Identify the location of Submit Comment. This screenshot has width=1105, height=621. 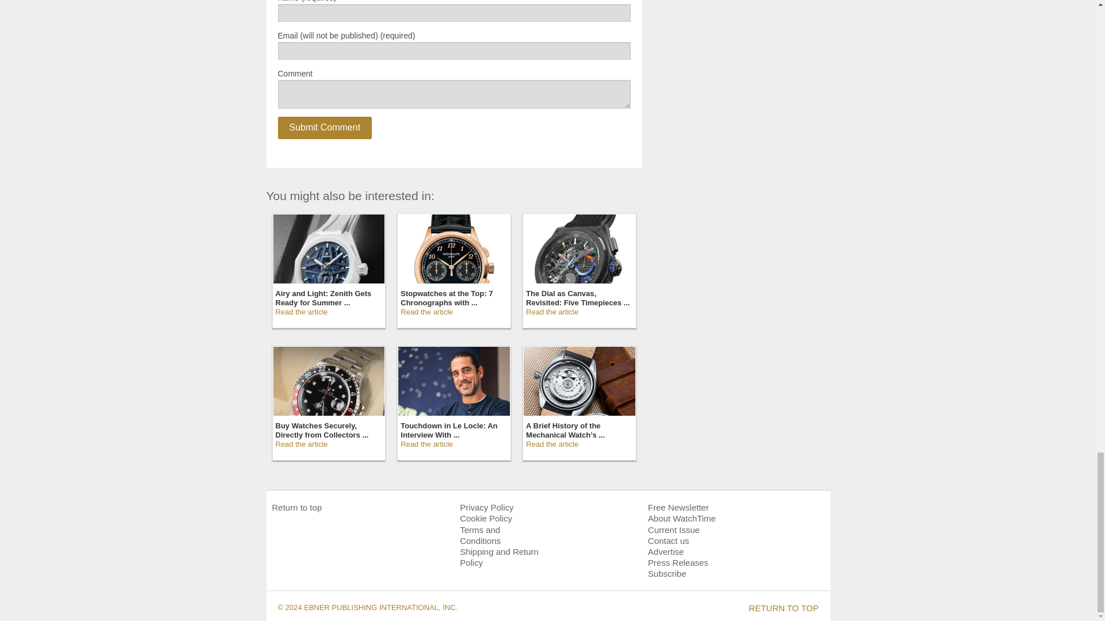
(324, 128).